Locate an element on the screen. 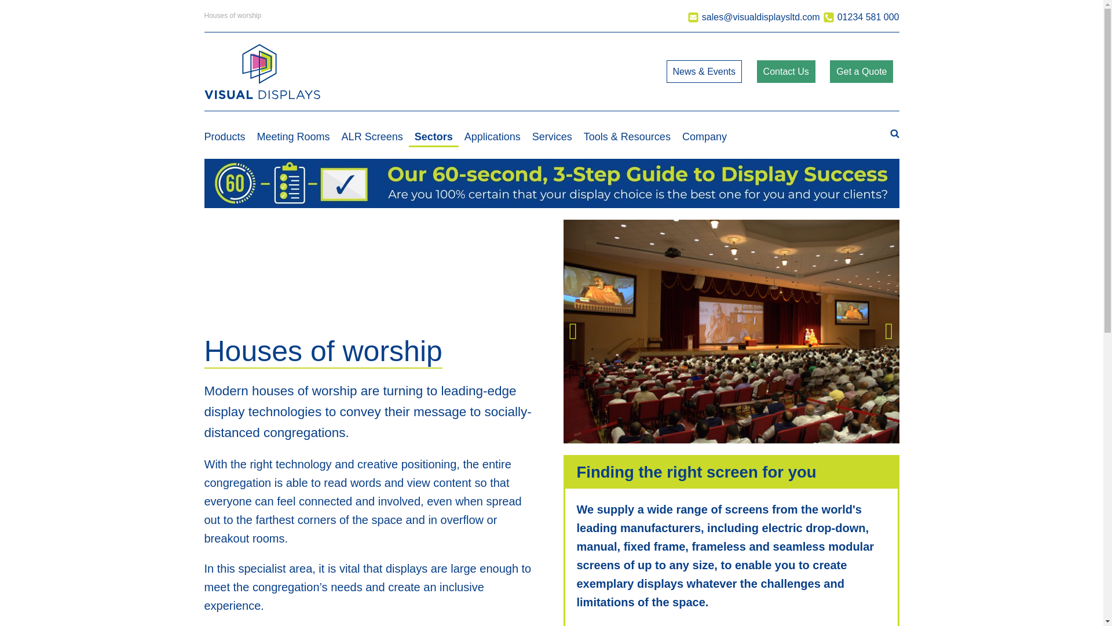  01234 581 000 is located at coordinates (861, 16).